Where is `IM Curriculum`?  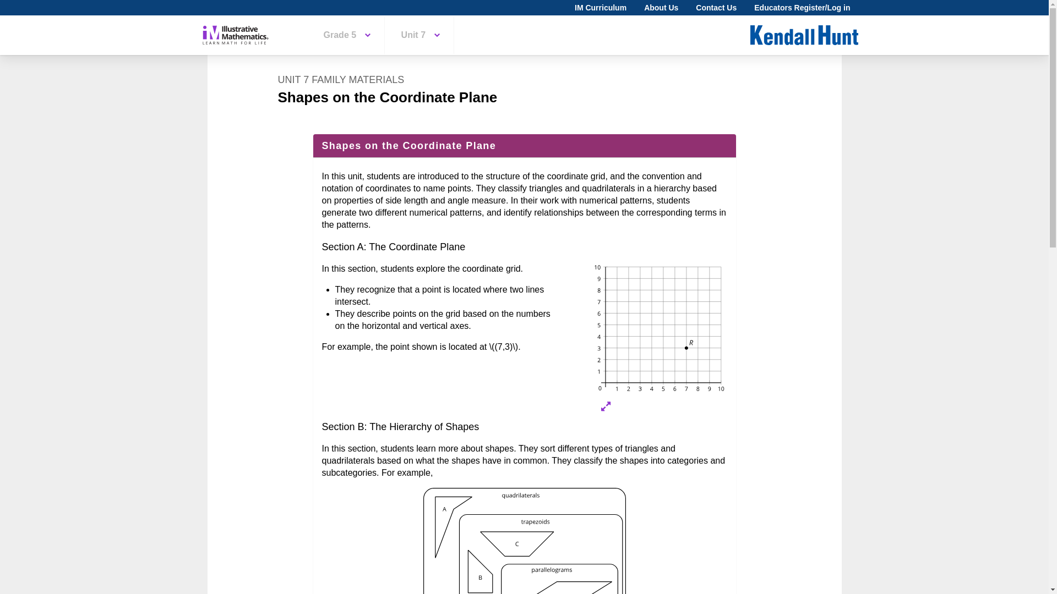 IM Curriculum is located at coordinates (600, 8).